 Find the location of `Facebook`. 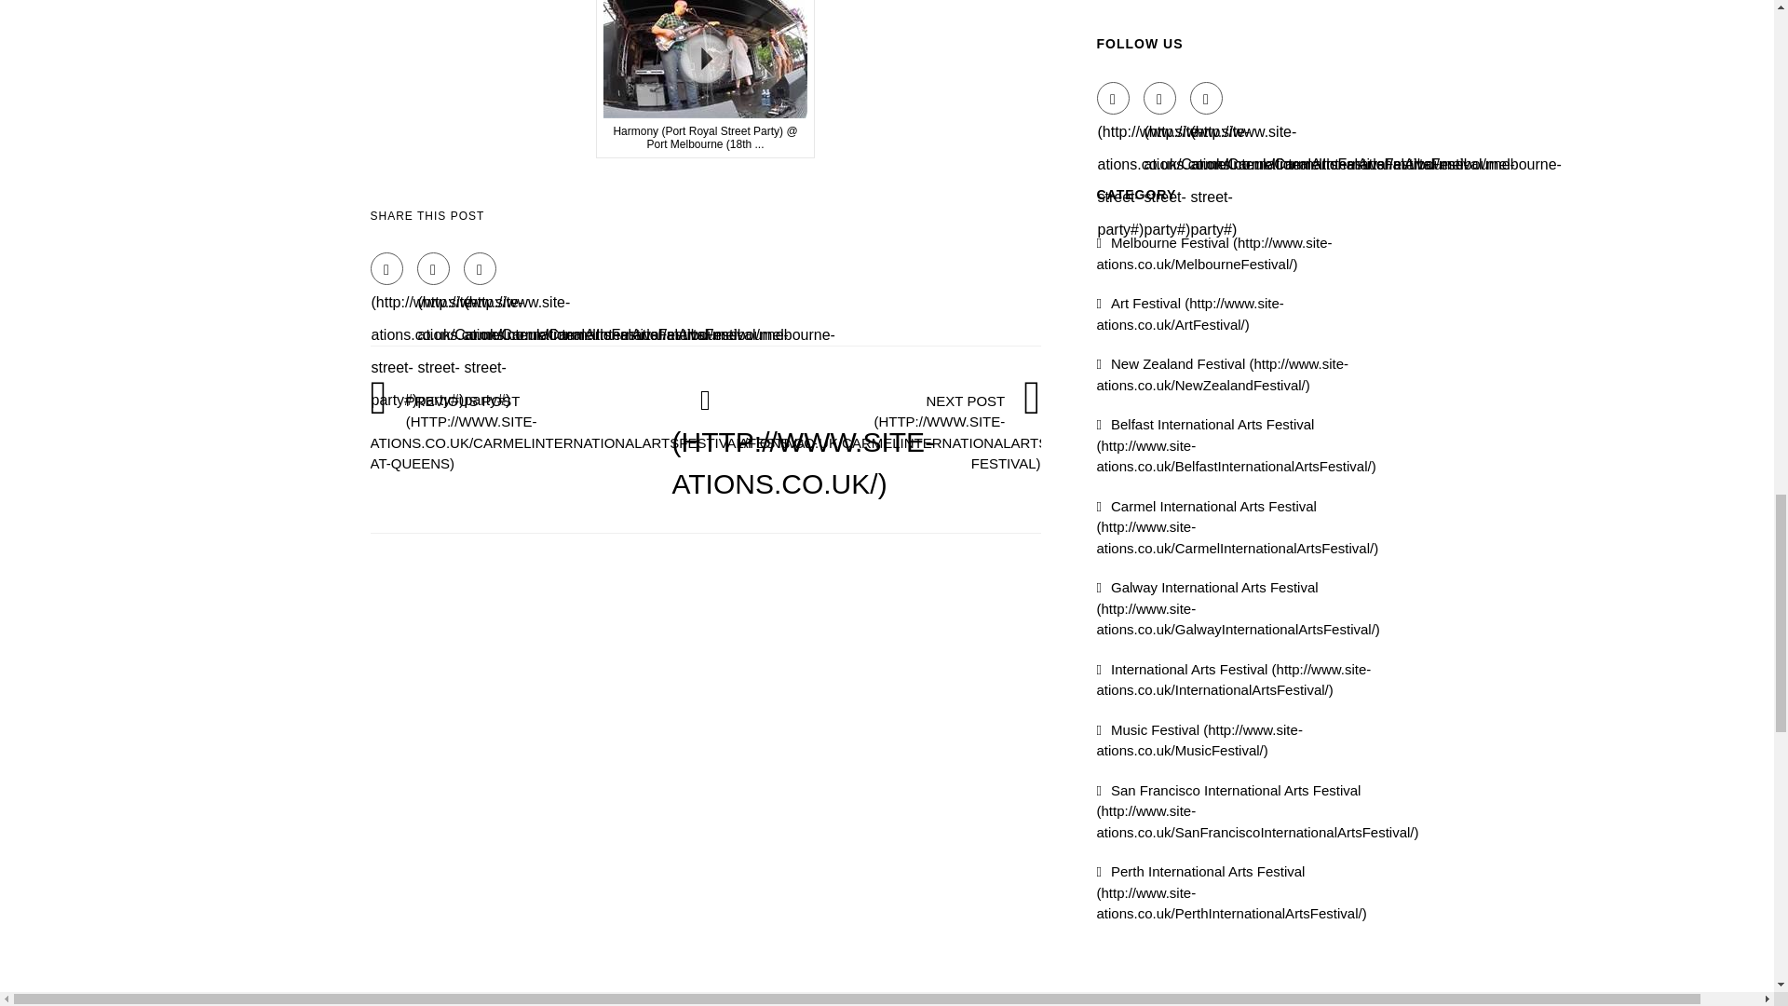

Facebook is located at coordinates (386, 268).